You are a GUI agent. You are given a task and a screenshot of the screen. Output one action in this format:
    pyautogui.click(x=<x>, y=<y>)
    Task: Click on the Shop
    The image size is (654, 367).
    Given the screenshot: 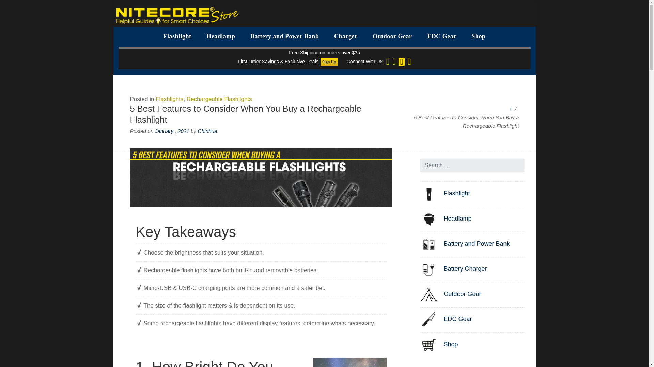 What is the action you would take?
    pyautogui.click(x=478, y=36)
    